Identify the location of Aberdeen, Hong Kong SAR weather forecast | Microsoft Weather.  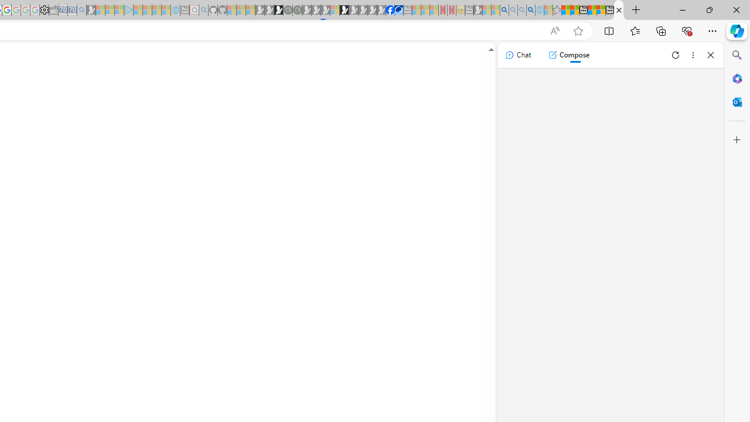
(575, 11).